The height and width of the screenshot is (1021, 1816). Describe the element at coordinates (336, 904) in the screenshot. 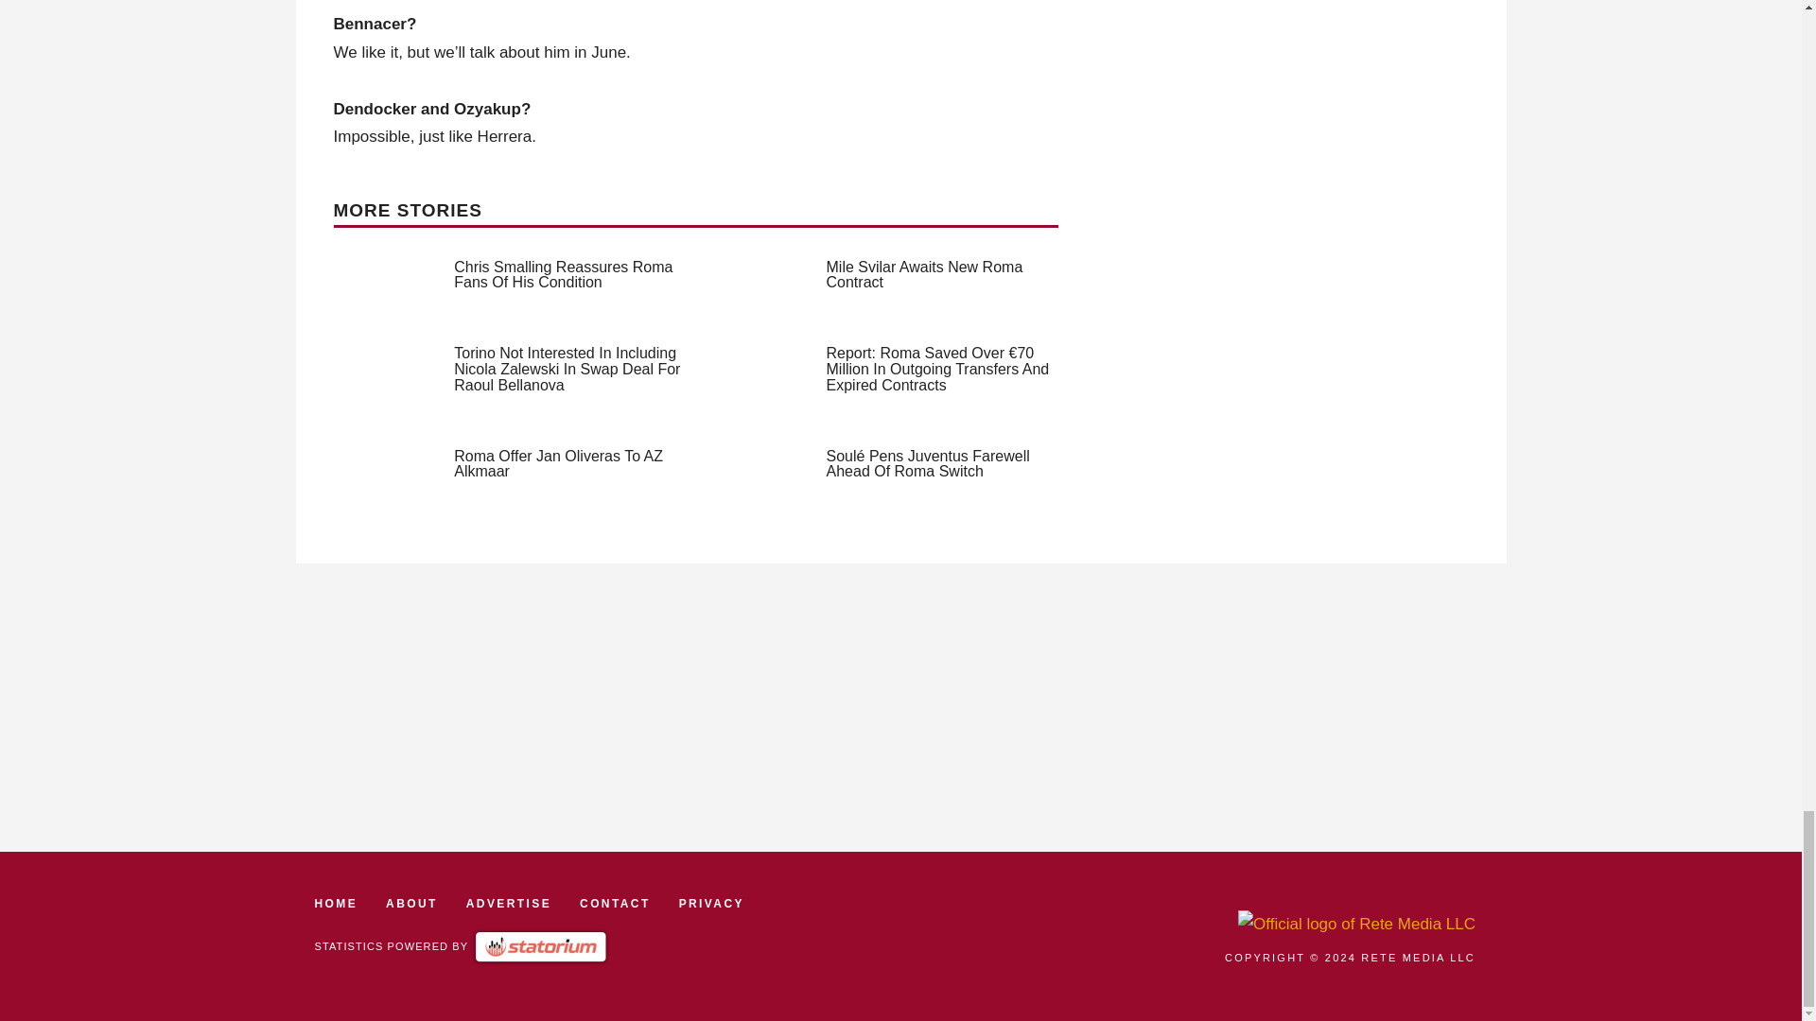

I see `HOME` at that location.